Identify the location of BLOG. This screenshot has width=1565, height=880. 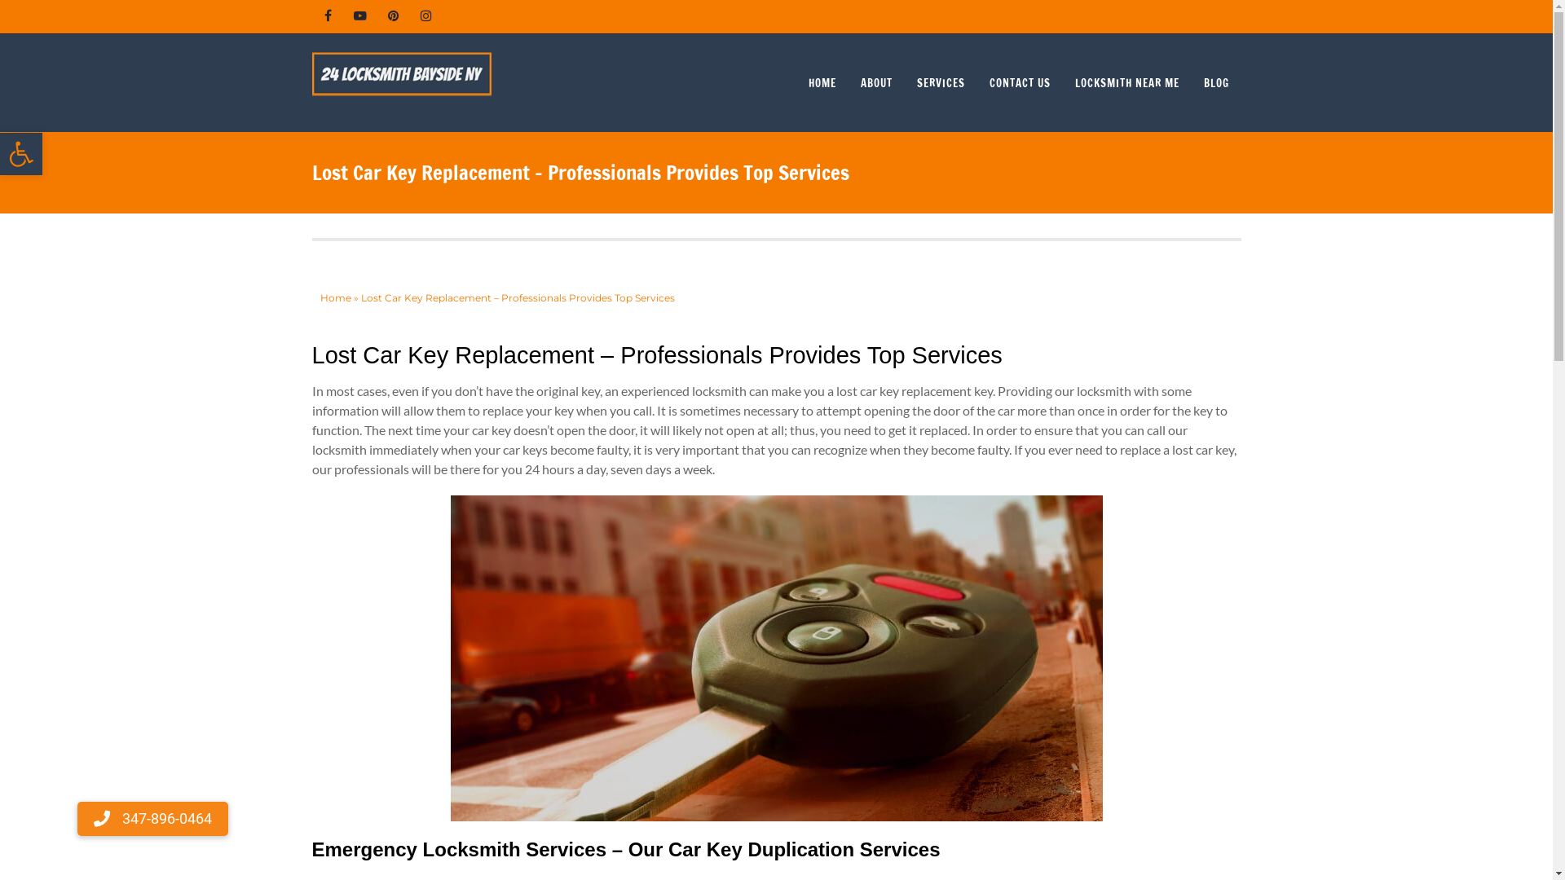
(1216, 83).